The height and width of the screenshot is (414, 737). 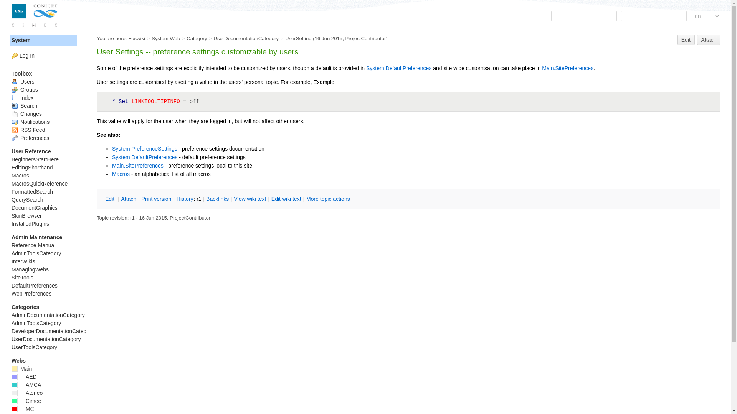 I want to click on Search, so click(x=654, y=16).